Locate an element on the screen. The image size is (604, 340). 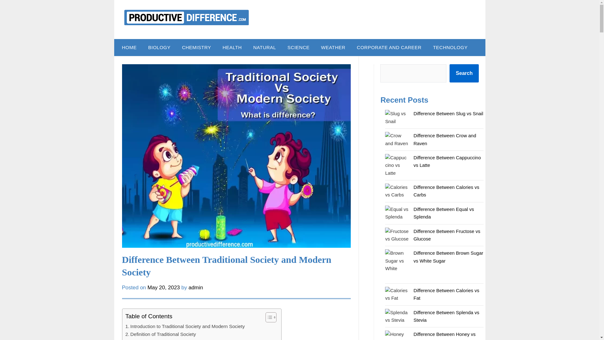
CORPORATE AND CAREER is located at coordinates (389, 48).